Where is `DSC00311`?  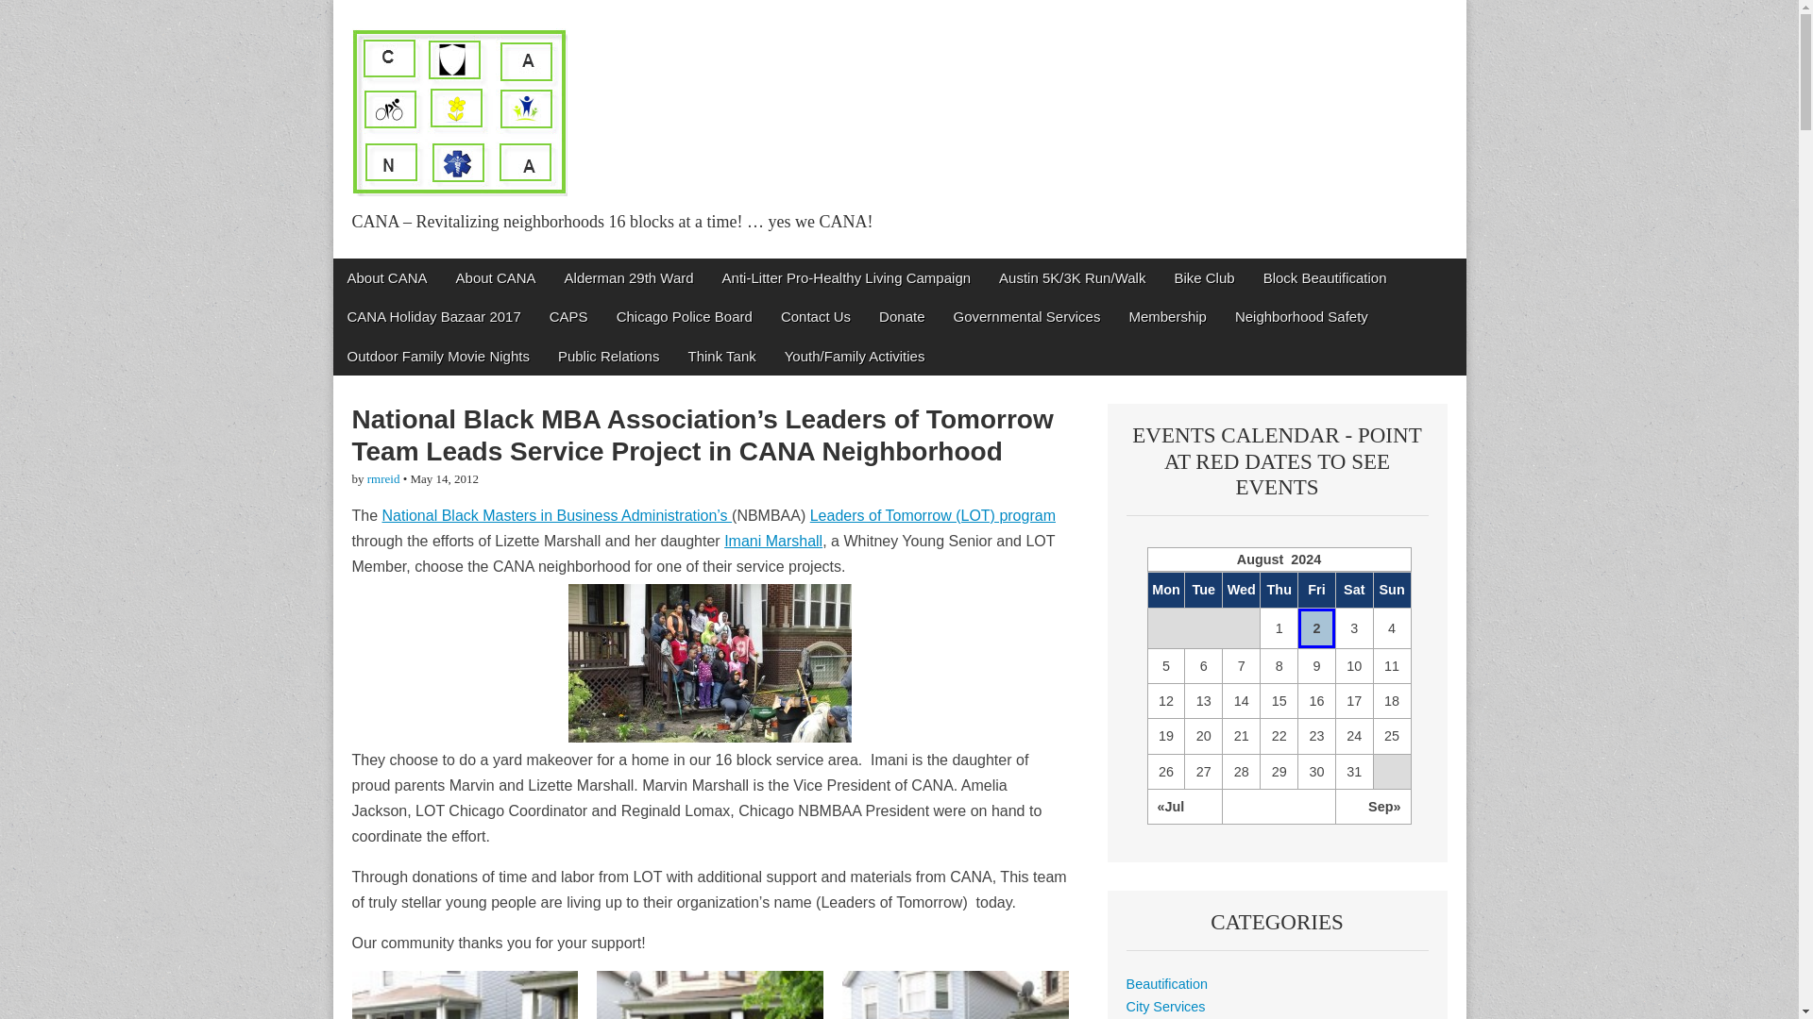
DSC00311 is located at coordinates (710, 662).